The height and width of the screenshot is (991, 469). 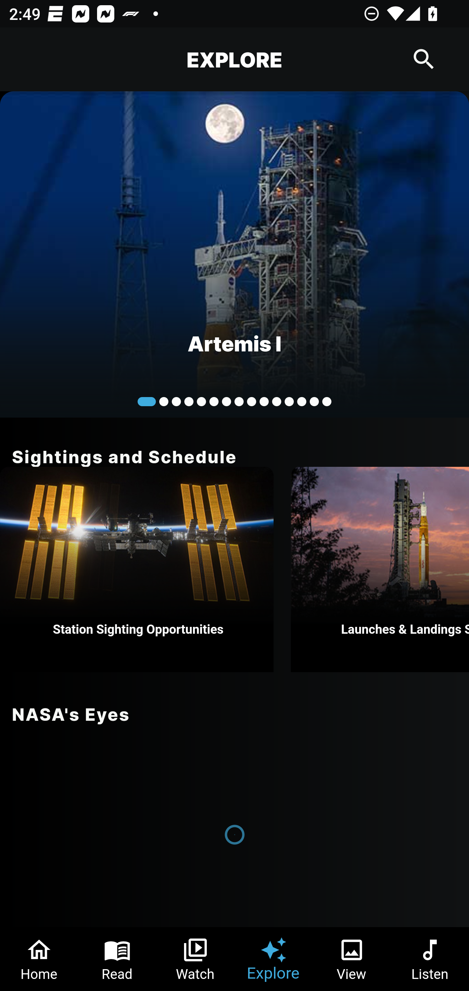 What do you see at coordinates (234, 254) in the screenshot?
I see `Artemis I
Hello World` at bounding box center [234, 254].